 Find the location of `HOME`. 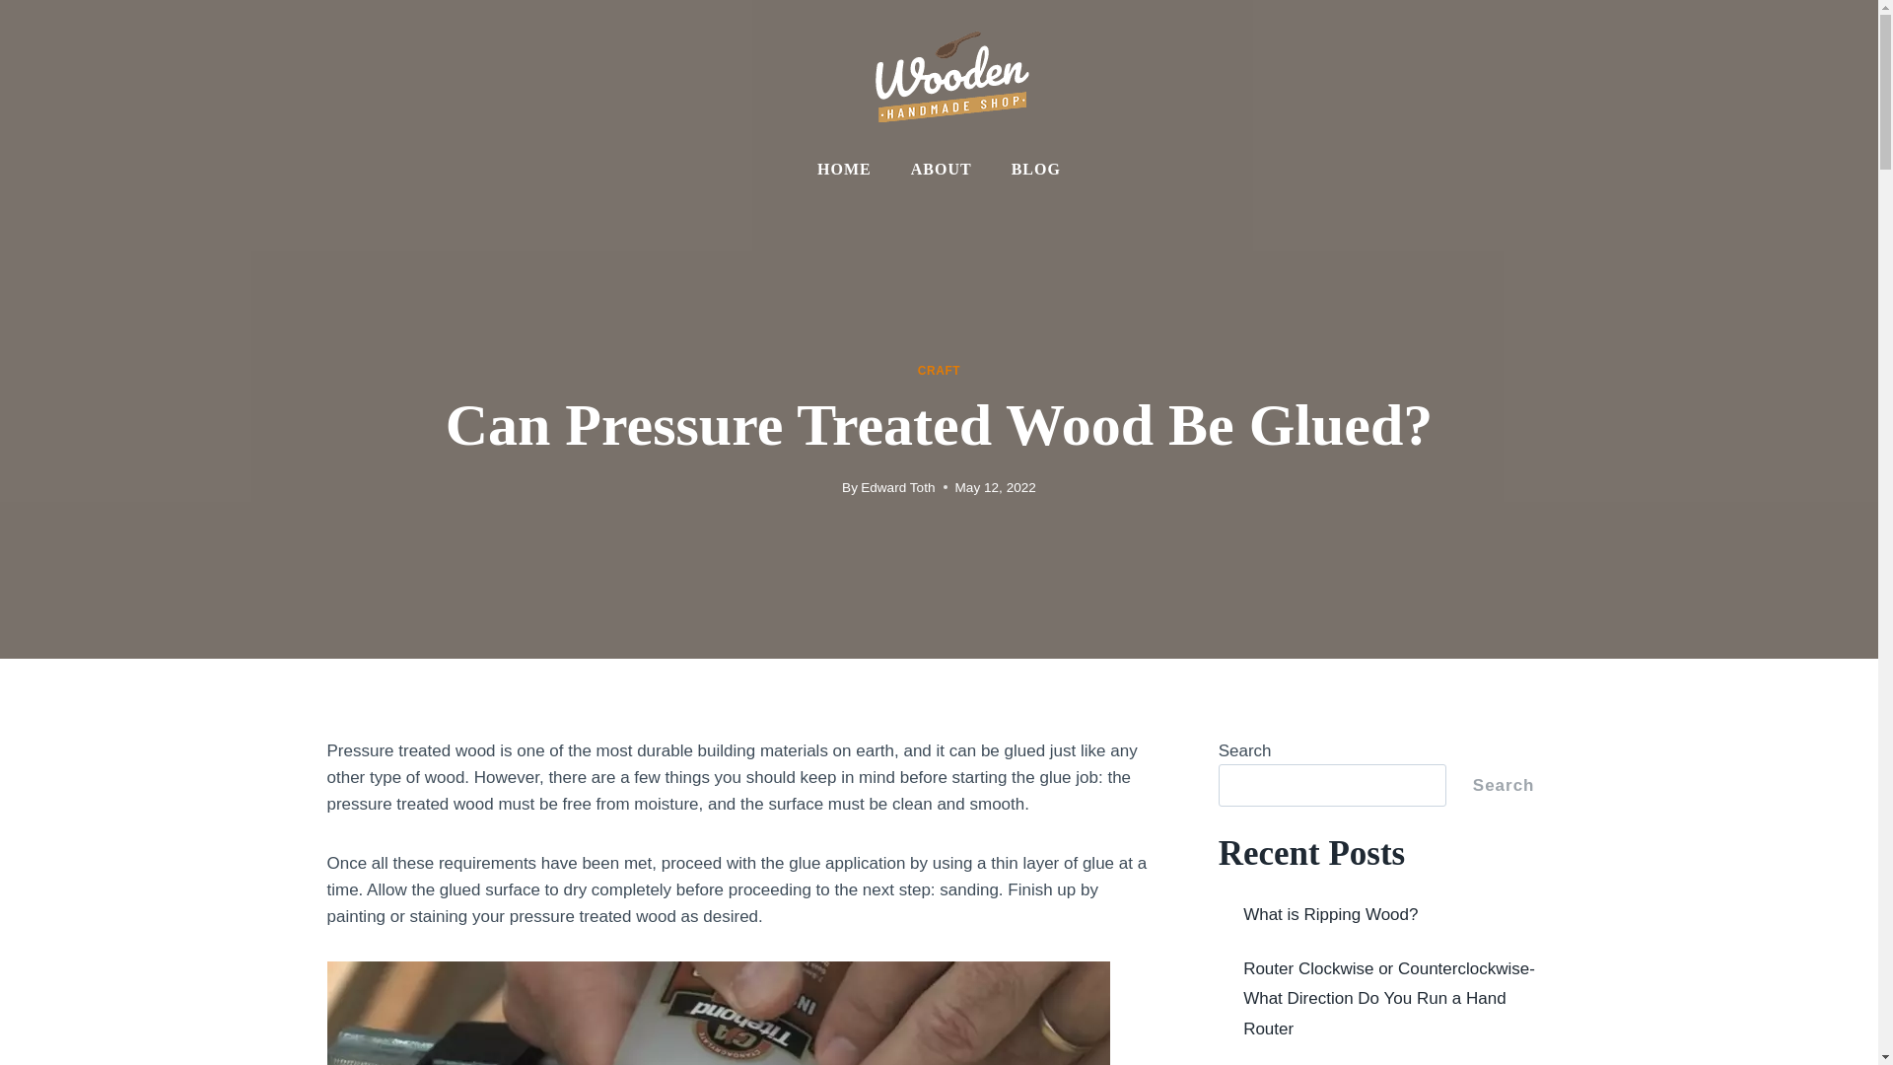

HOME is located at coordinates (844, 169).